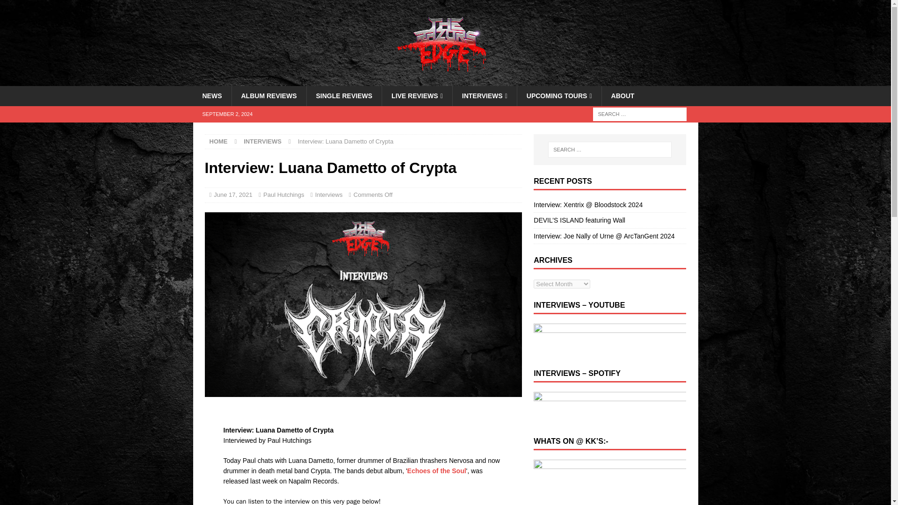 The image size is (898, 505). Describe the element at coordinates (485, 95) in the screenshot. I see `INTERVIEWS` at that location.